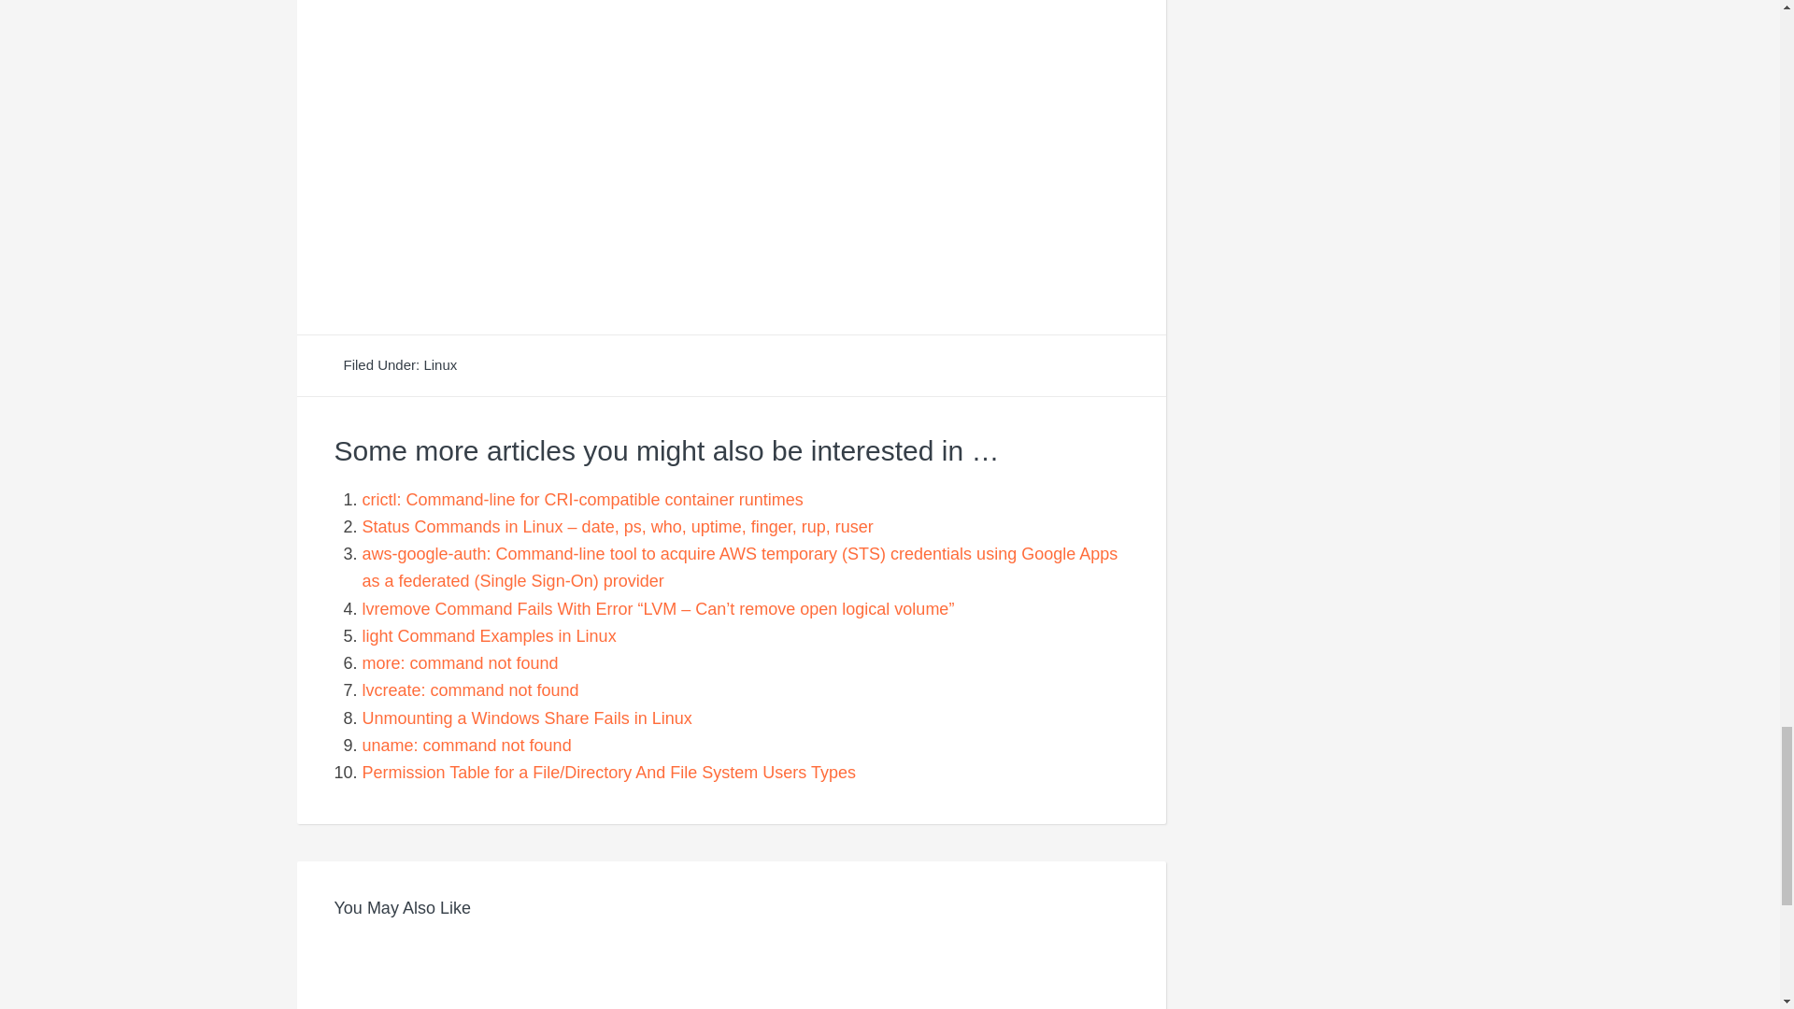 The width and height of the screenshot is (1794, 1009). What do you see at coordinates (490, 635) in the screenshot?
I see `light Command Examples in Linux` at bounding box center [490, 635].